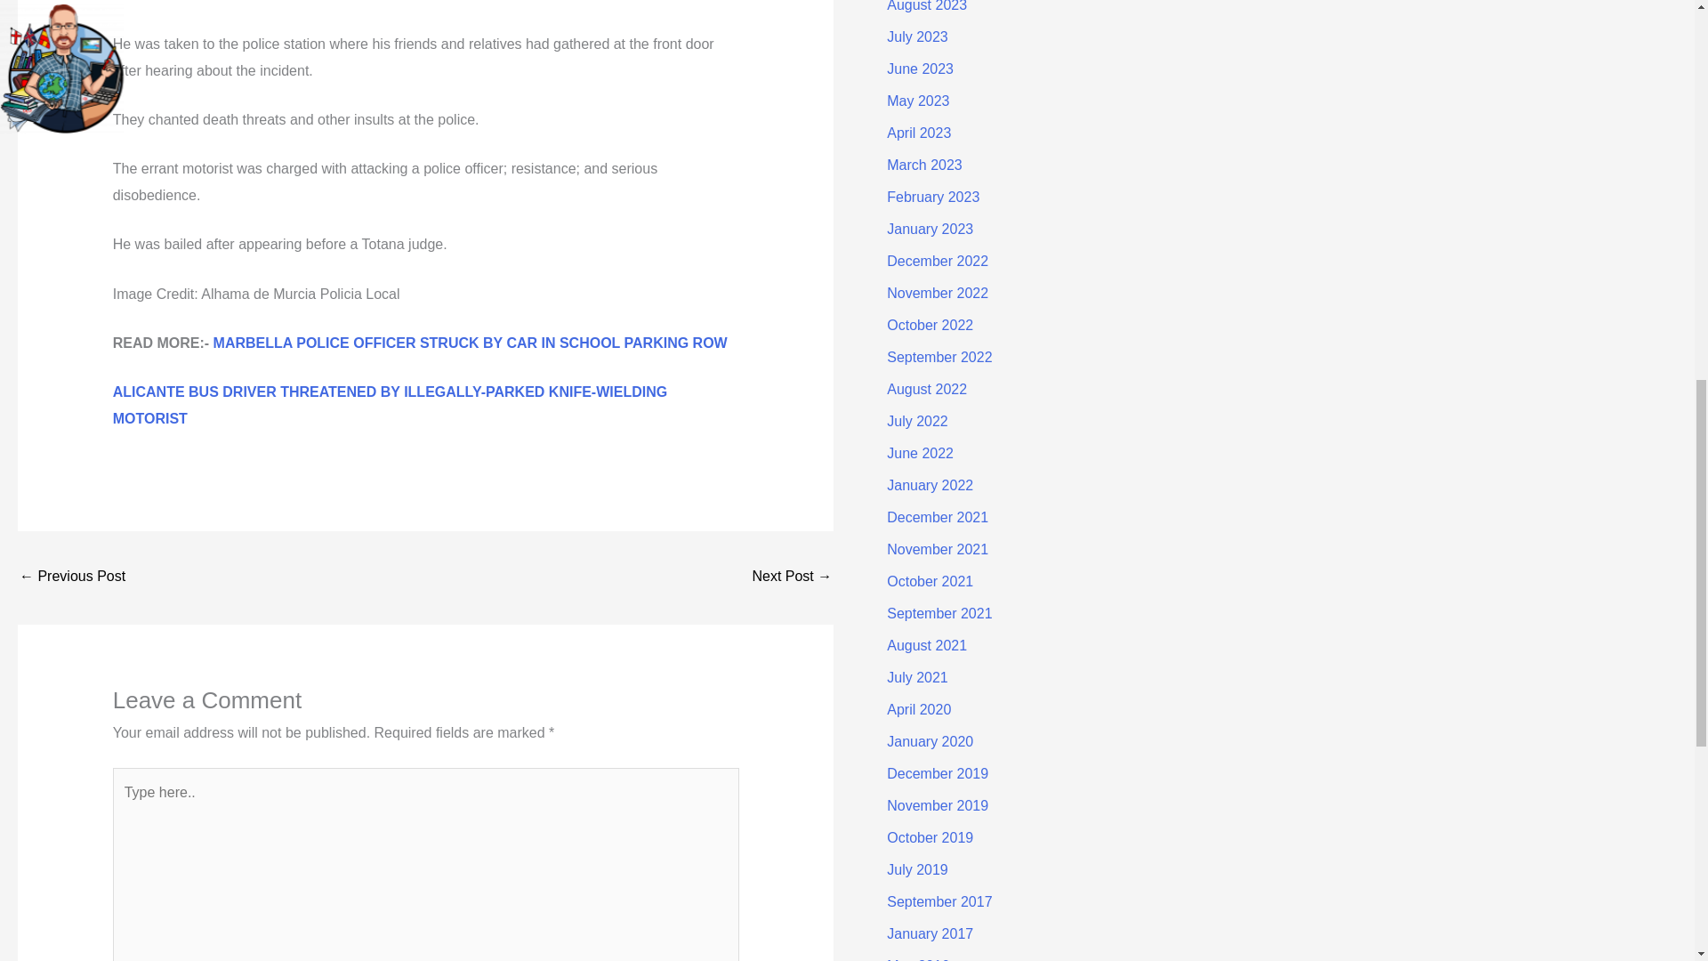 The width and height of the screenshot is (1708, 961). Describe the element at coordinates (918, 101) in the screenshot. I see `May 2023` at that location.